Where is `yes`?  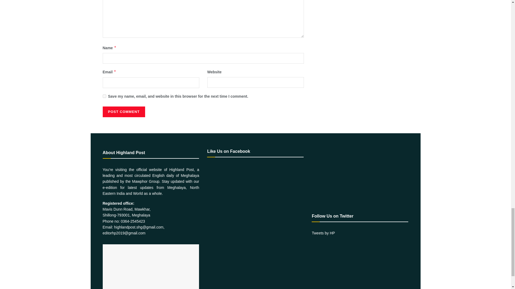 yes is located at coordinates (104, 96).